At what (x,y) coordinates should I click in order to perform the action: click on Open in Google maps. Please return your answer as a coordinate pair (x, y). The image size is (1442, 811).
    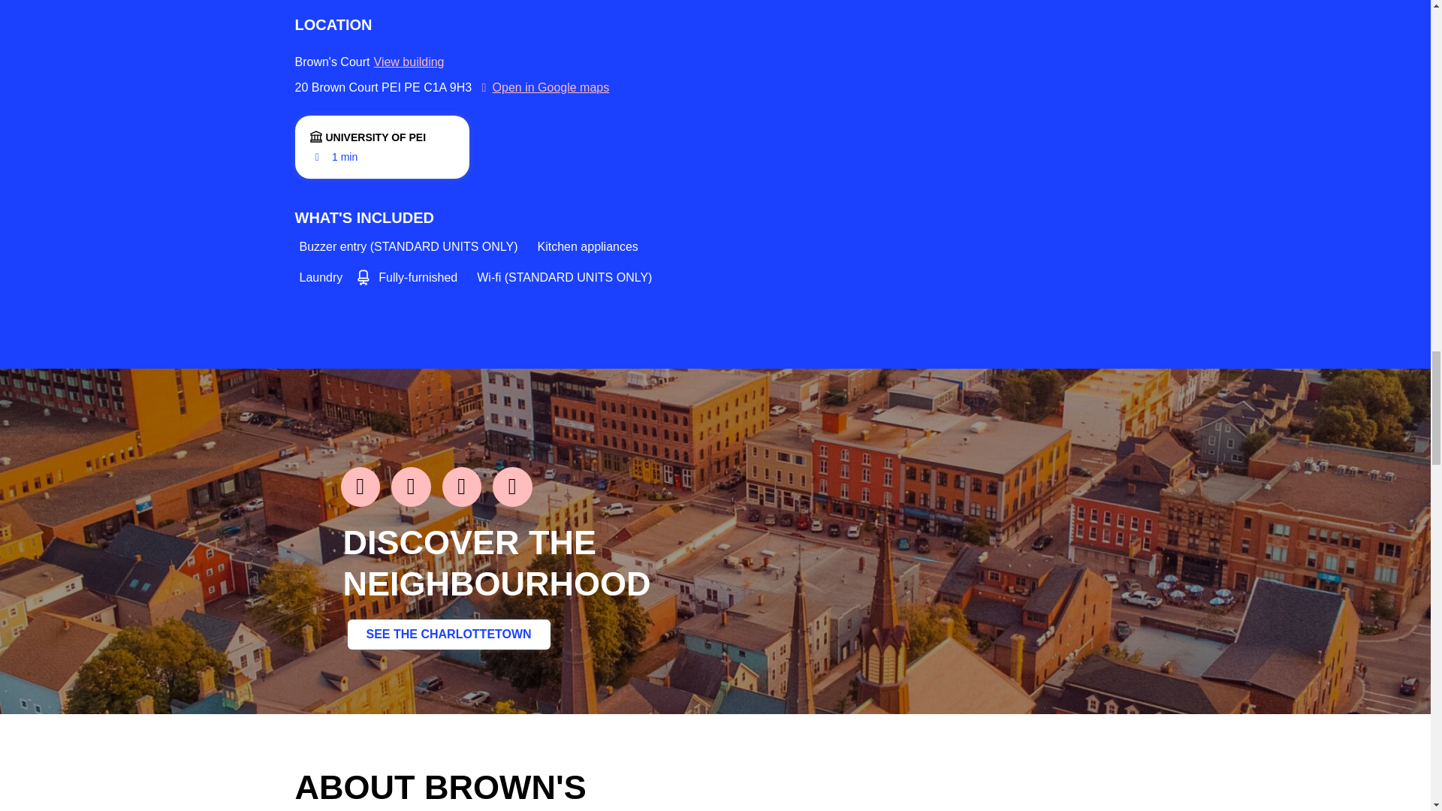
    Looking at the image, I should click on (542, 87).